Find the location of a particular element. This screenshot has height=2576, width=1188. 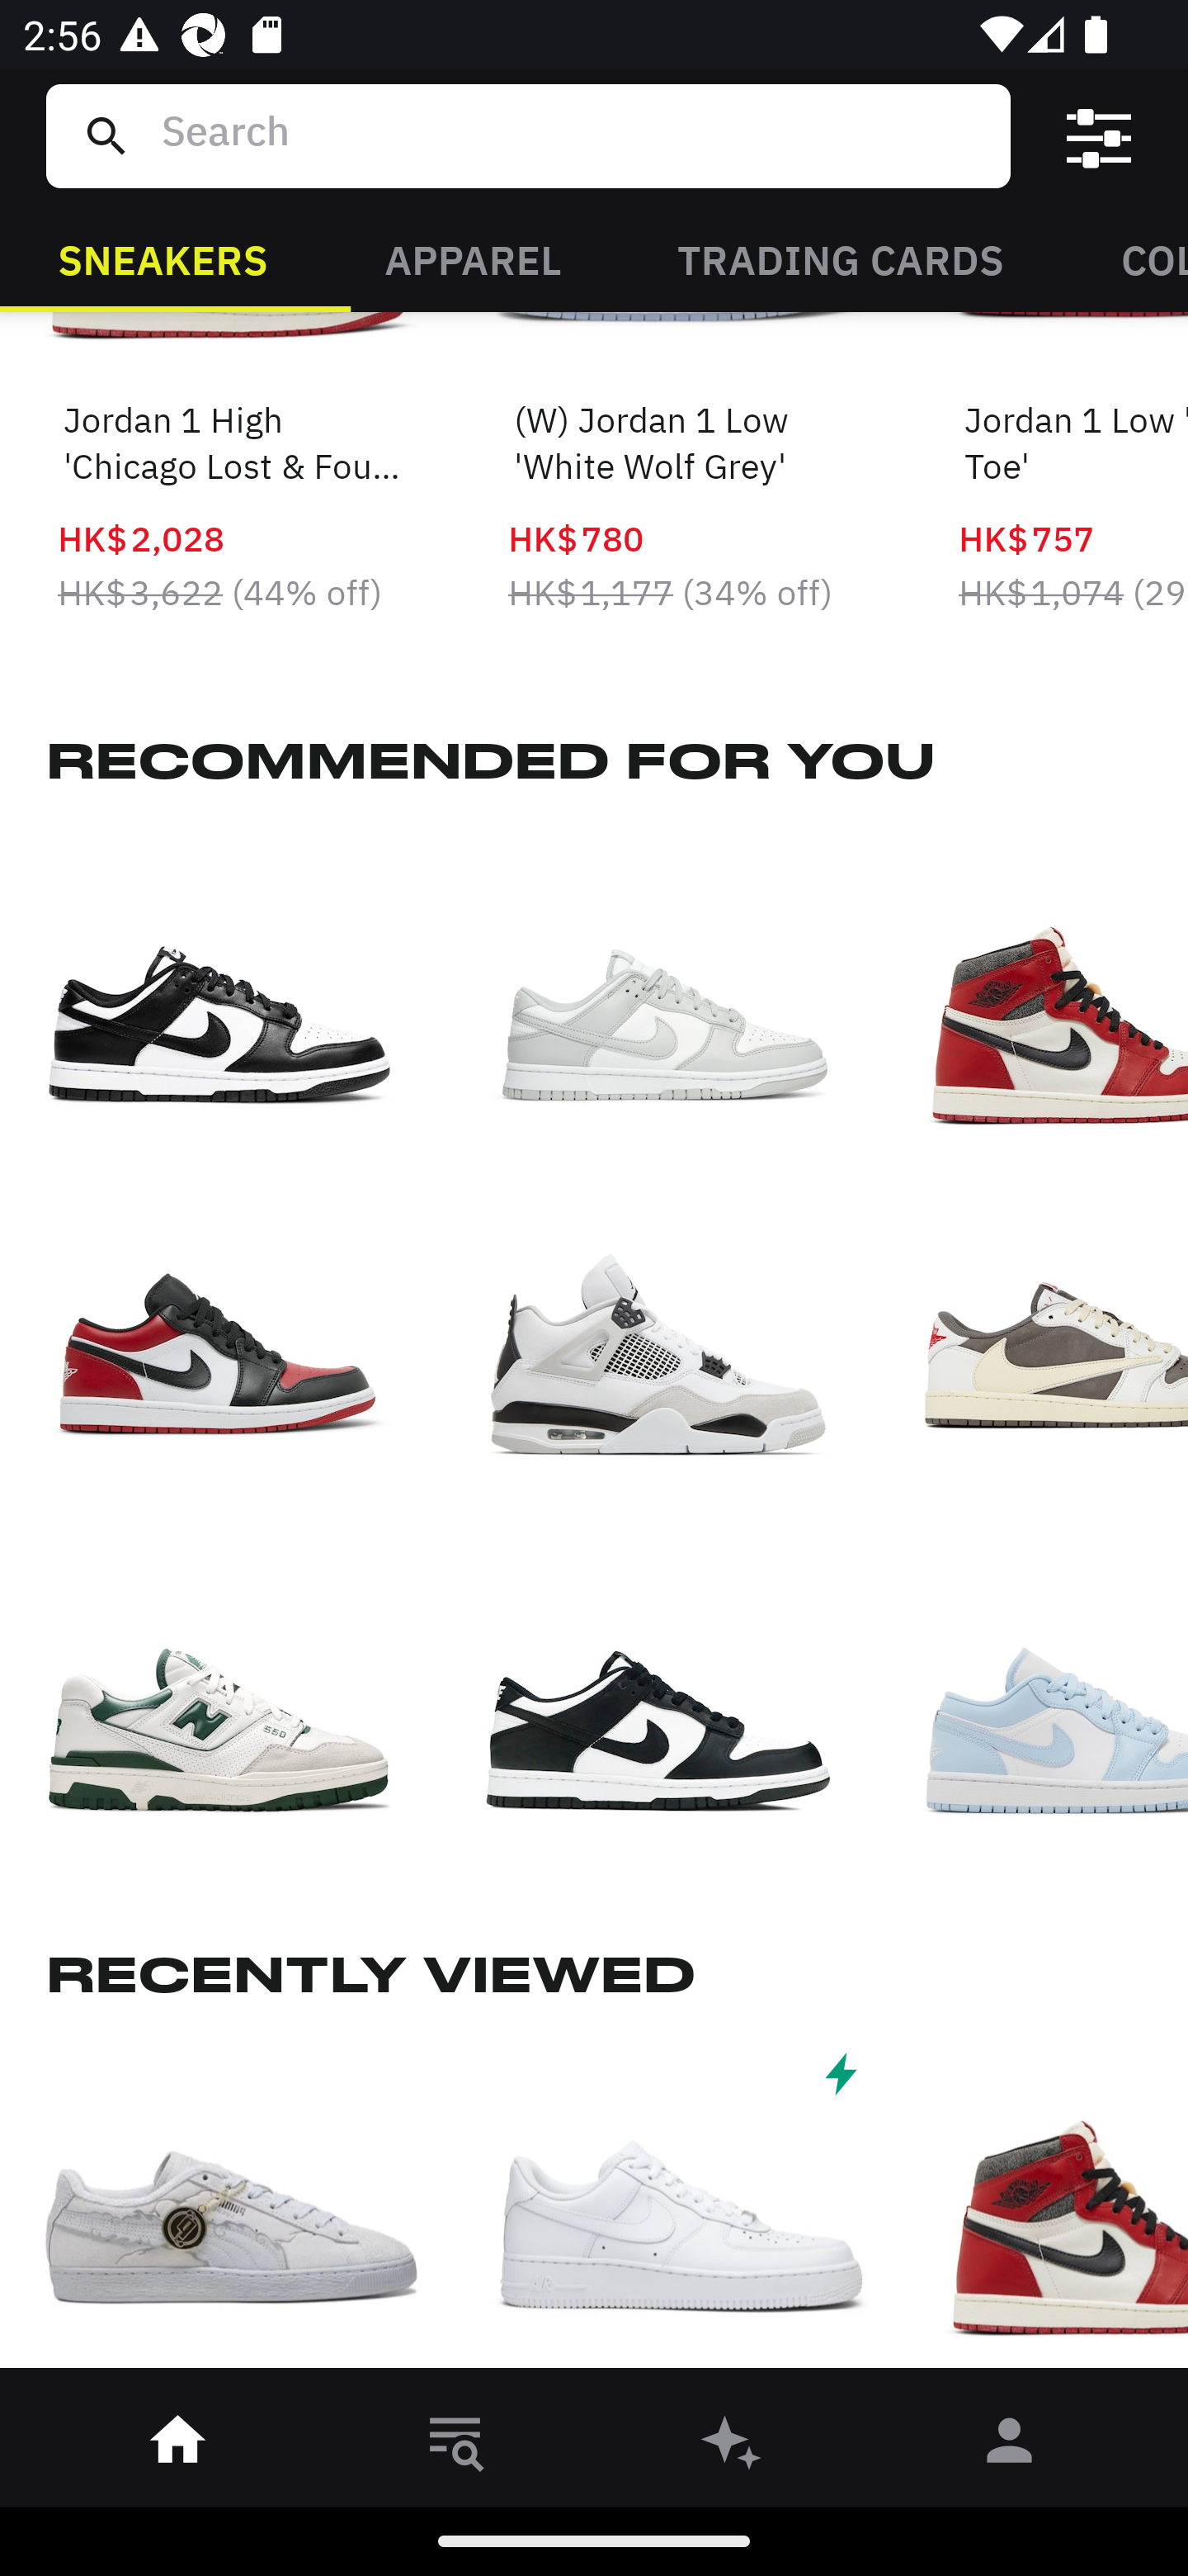

󱎸 is located at coordinates (455, 2446).